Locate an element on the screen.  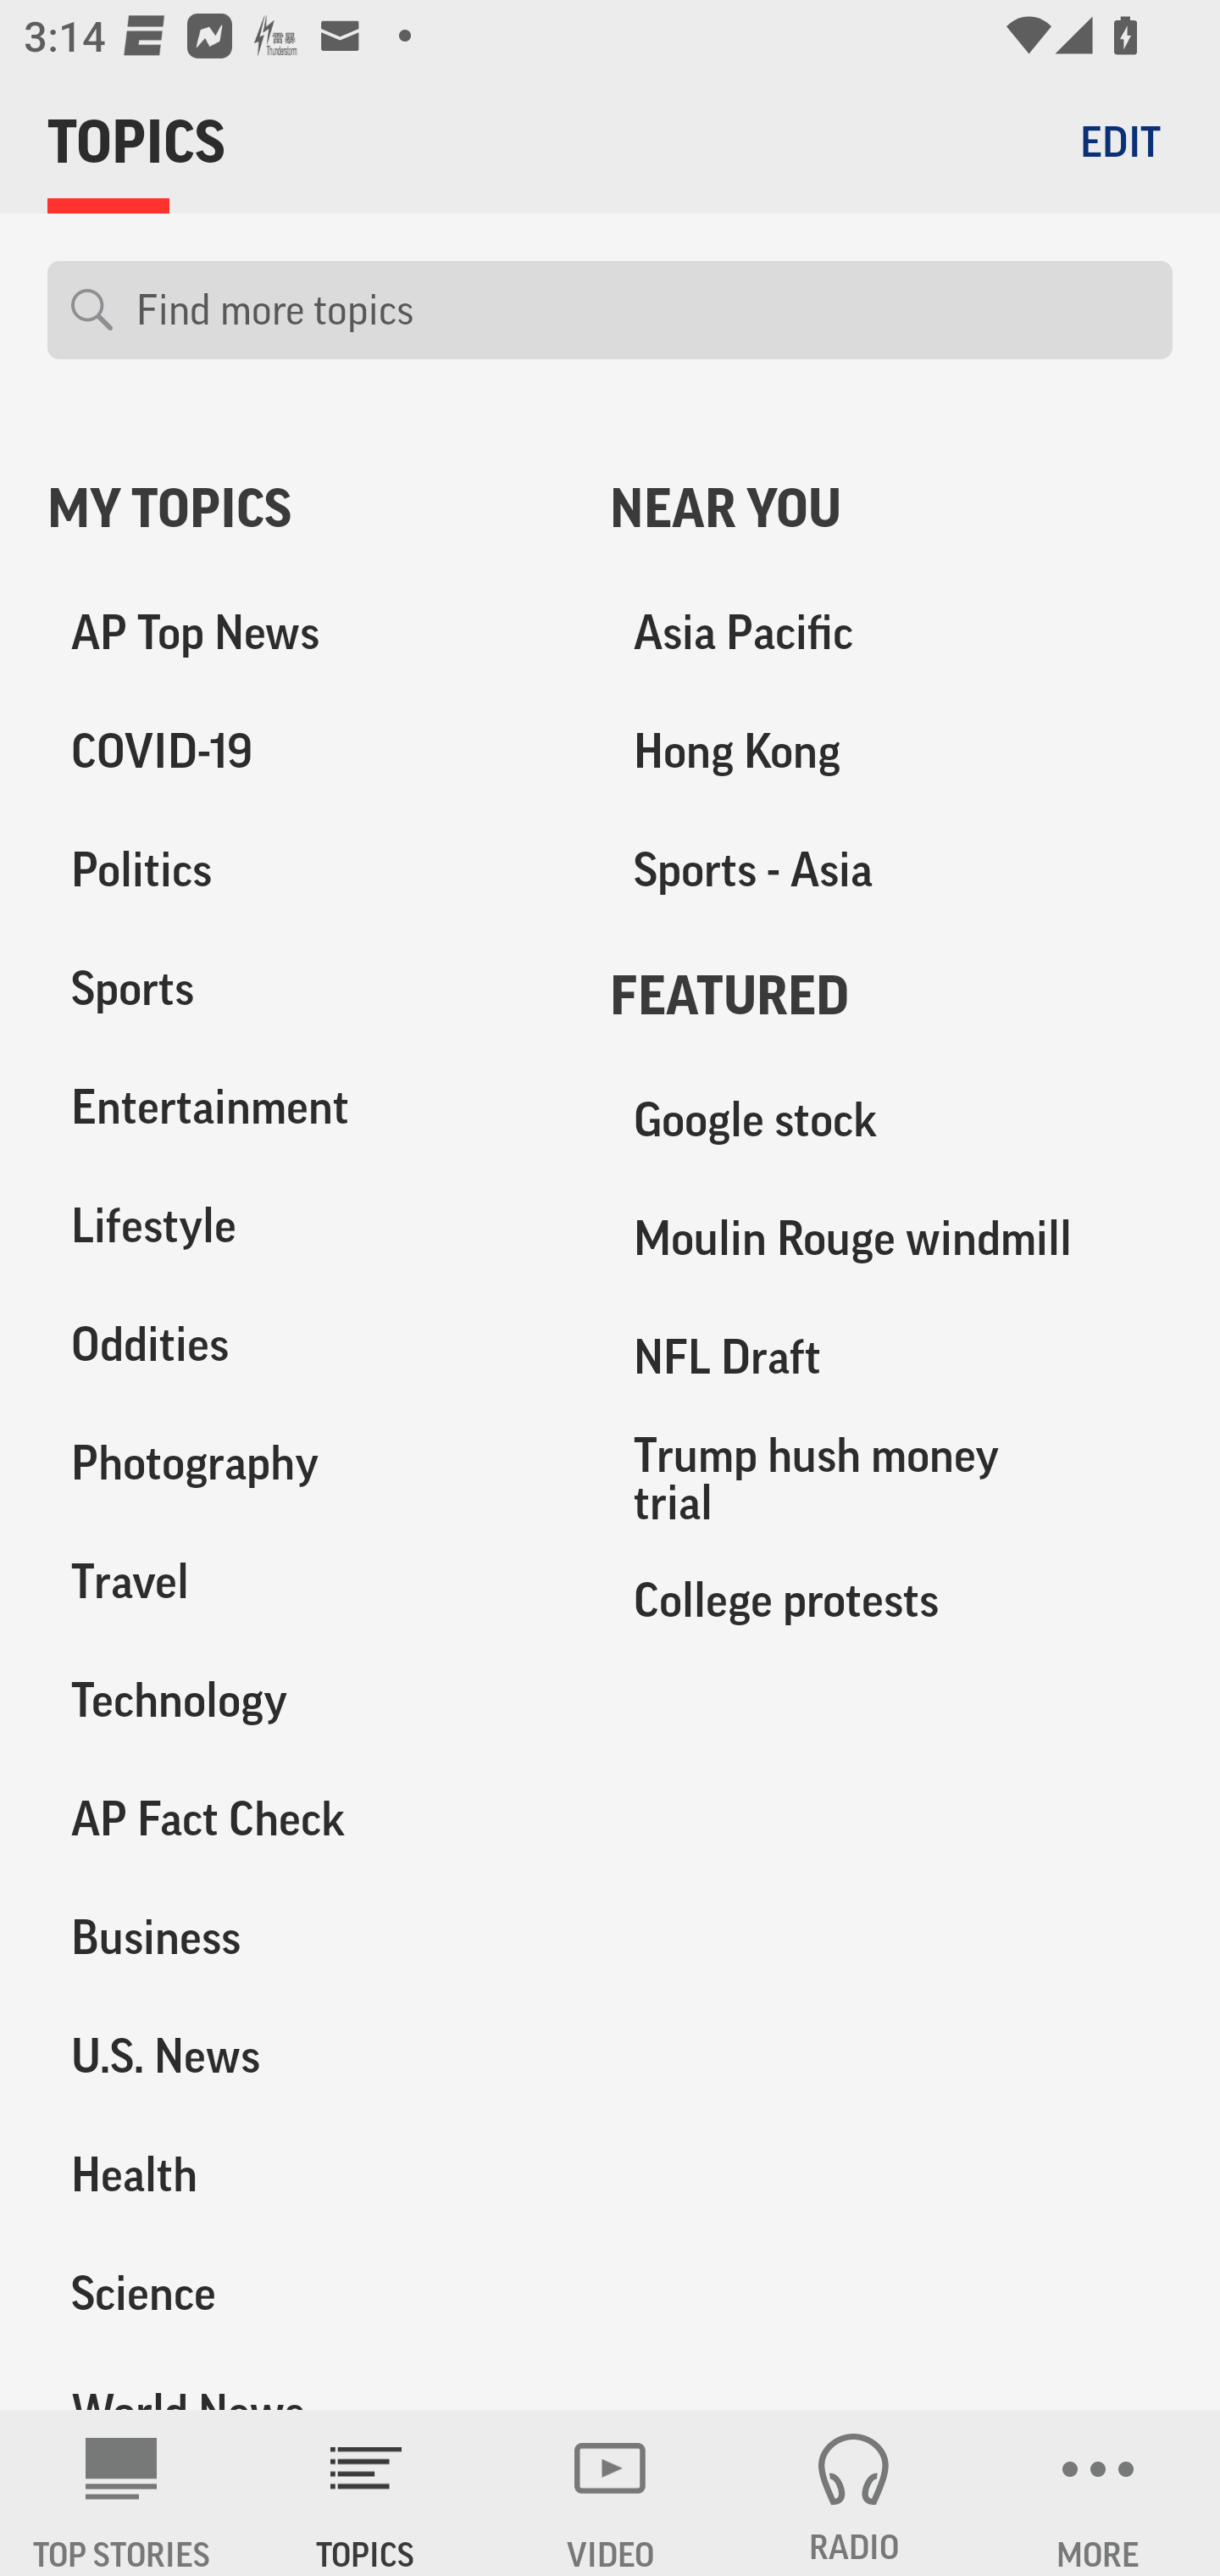
Science is located at coordinates (305, 2292).